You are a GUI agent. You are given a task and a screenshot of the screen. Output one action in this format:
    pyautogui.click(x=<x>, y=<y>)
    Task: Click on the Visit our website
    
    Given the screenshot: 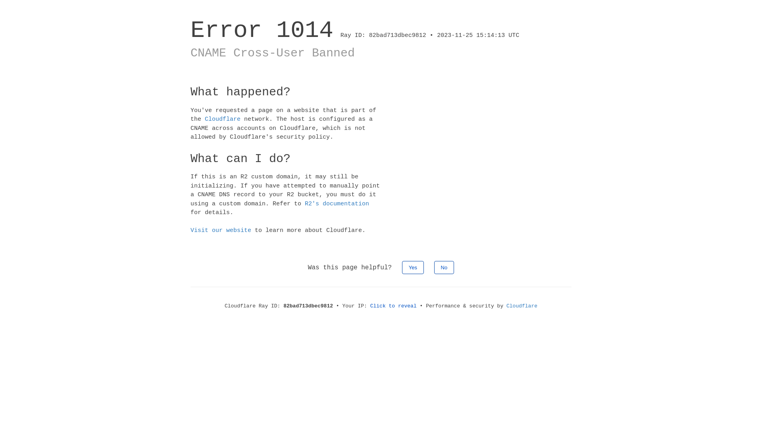 What is the action you would take?
    pyautogui.click(x=221, y=230)
    